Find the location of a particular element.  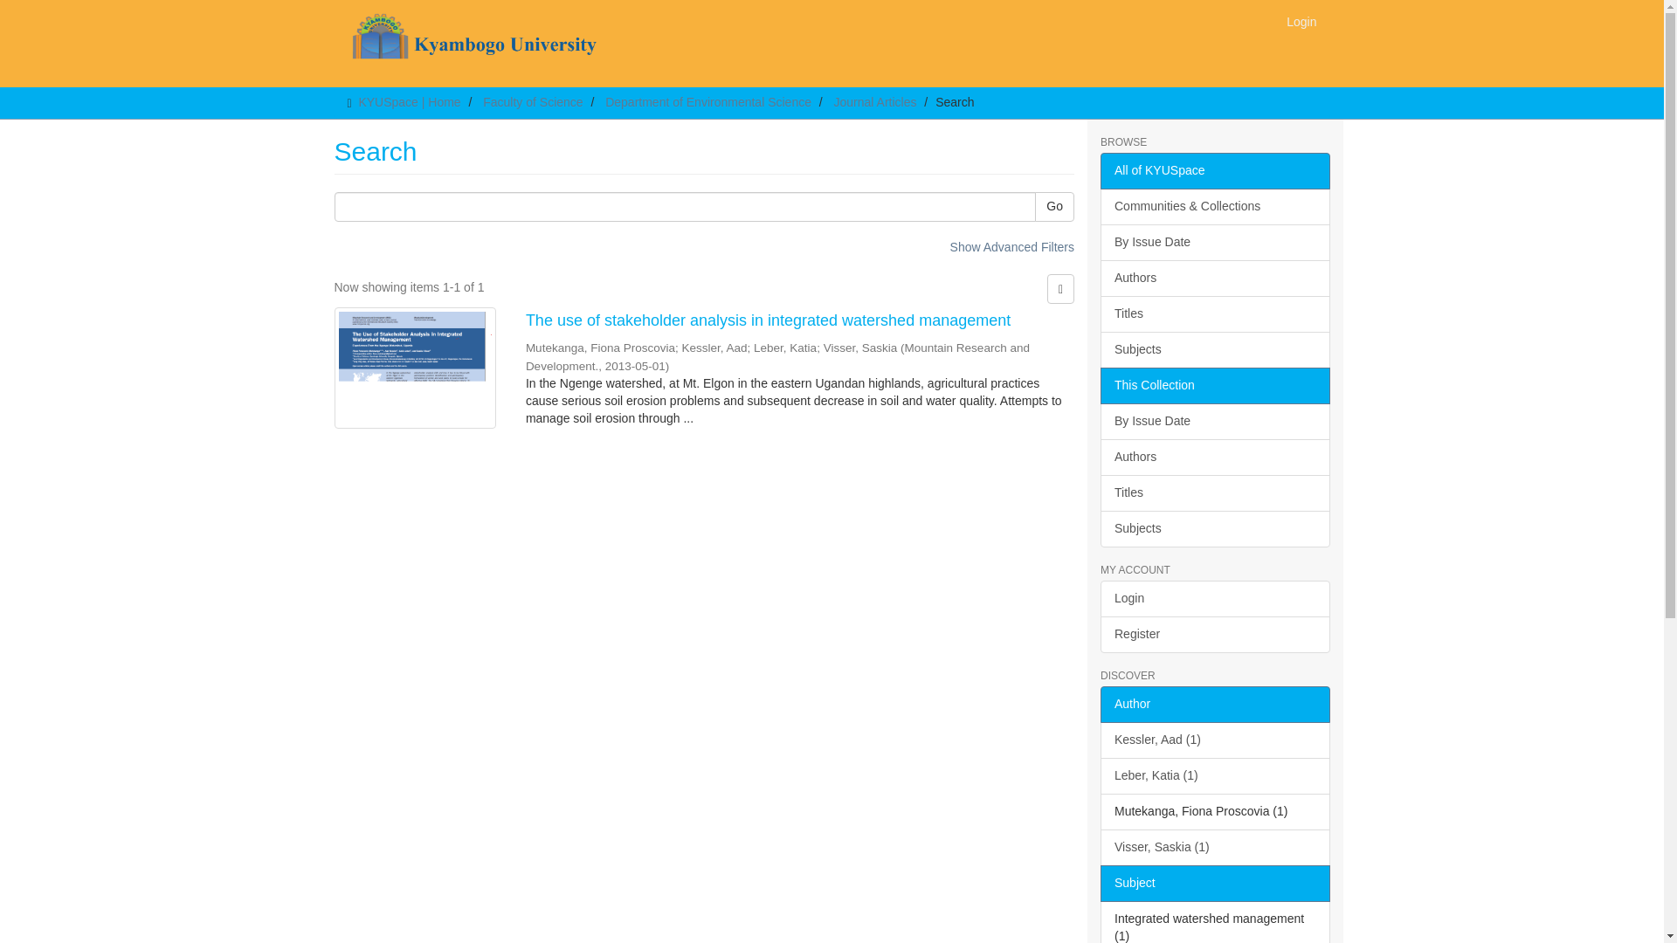

Journal Articles is located at coordinates (875, 102).